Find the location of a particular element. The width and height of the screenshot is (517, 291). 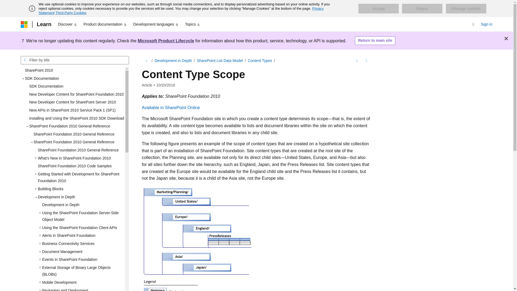

Dismiss alert is located at coordinates (506, 38).